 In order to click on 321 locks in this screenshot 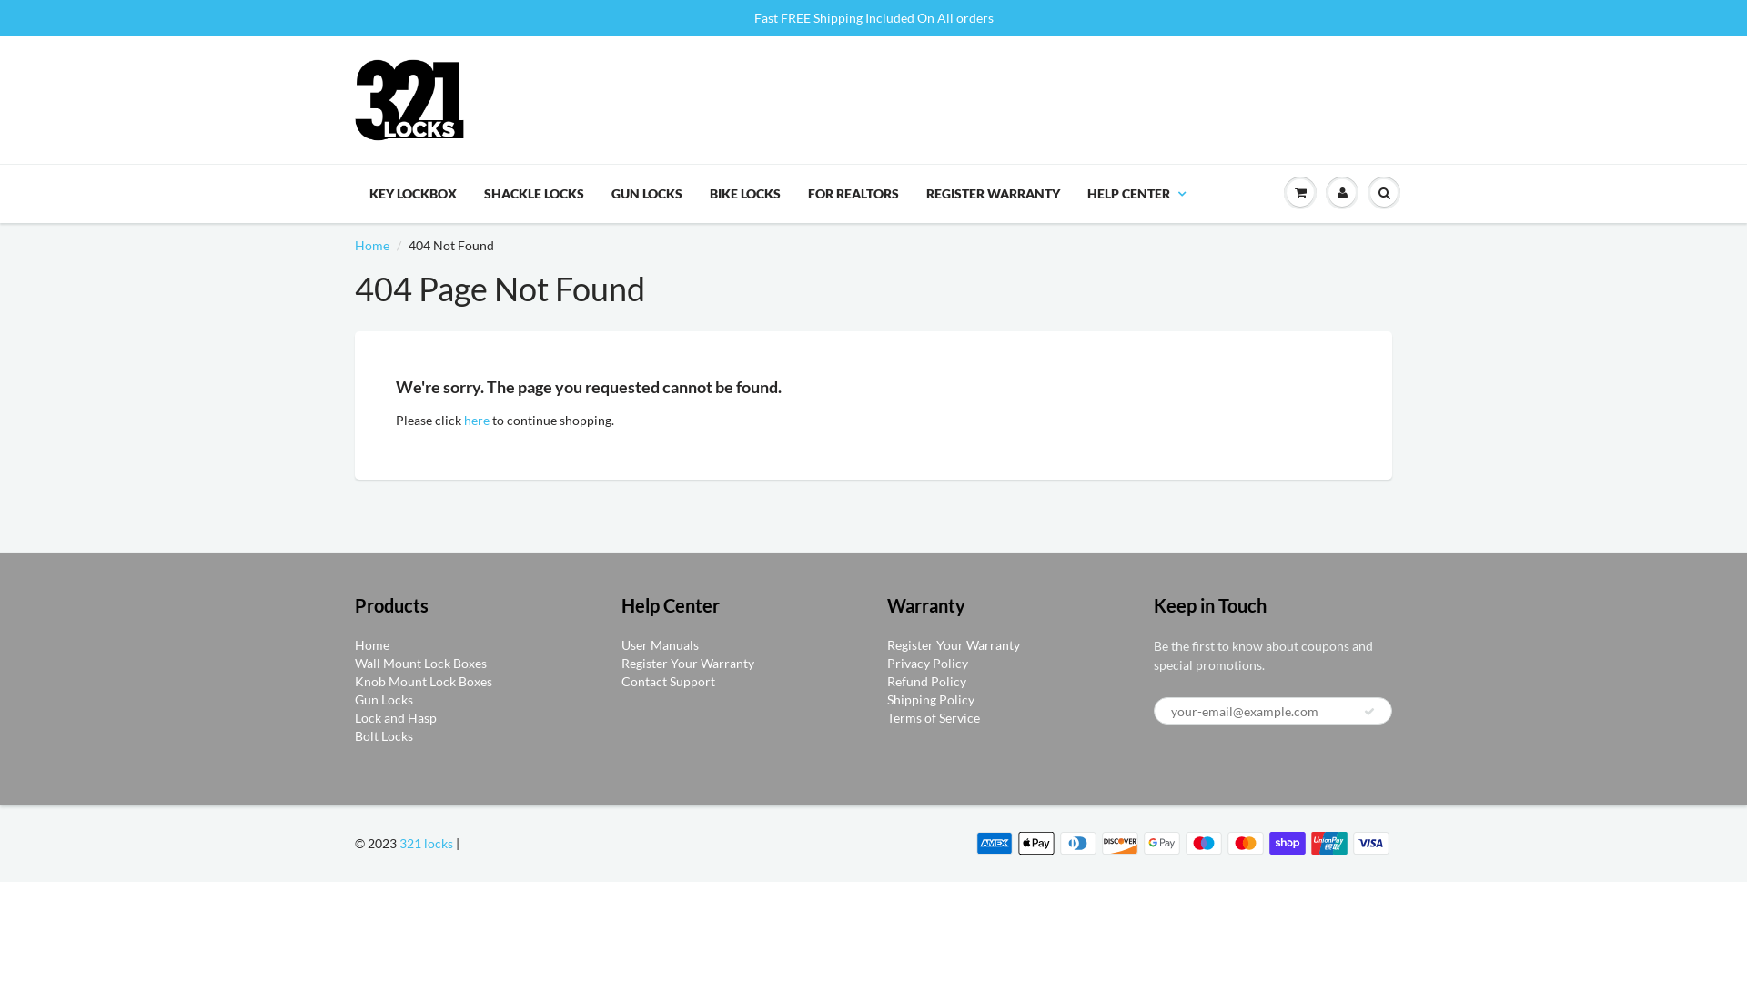, I will do `click(426, 843)`.